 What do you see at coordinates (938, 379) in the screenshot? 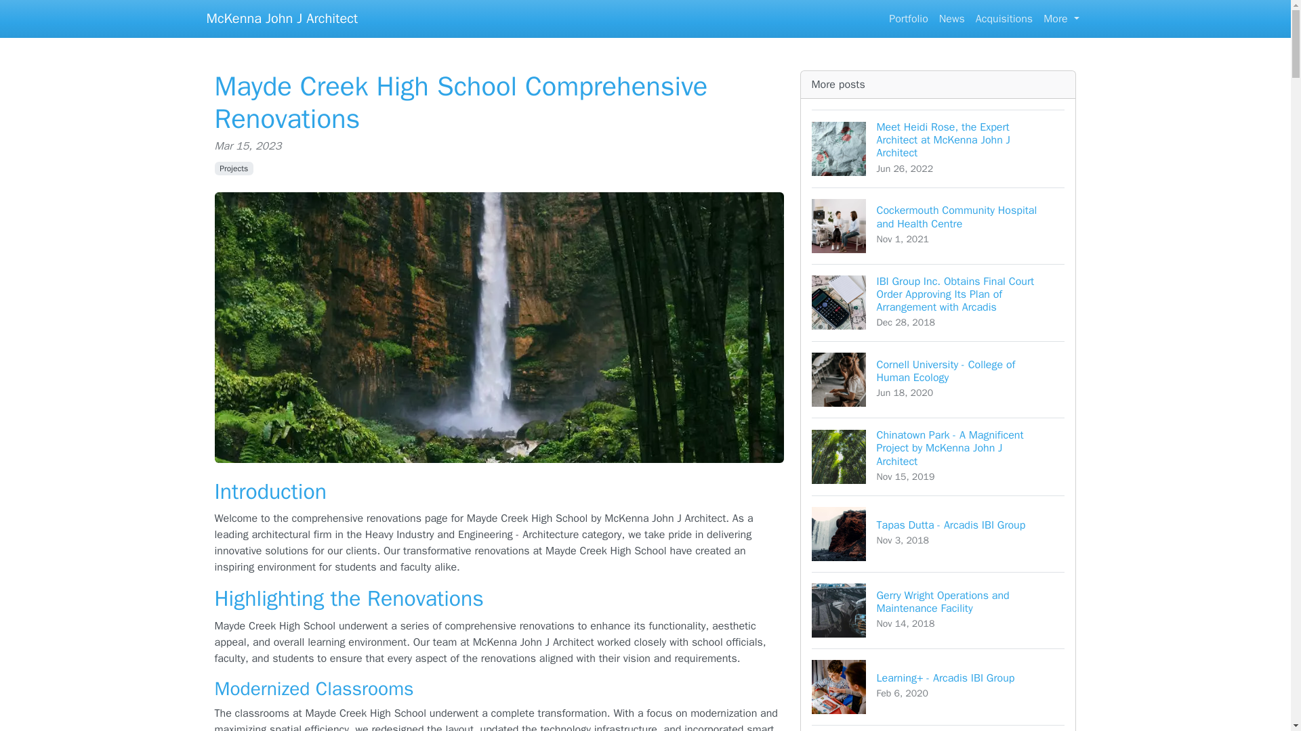
I see `Projects` at bounding box center [938, 379].